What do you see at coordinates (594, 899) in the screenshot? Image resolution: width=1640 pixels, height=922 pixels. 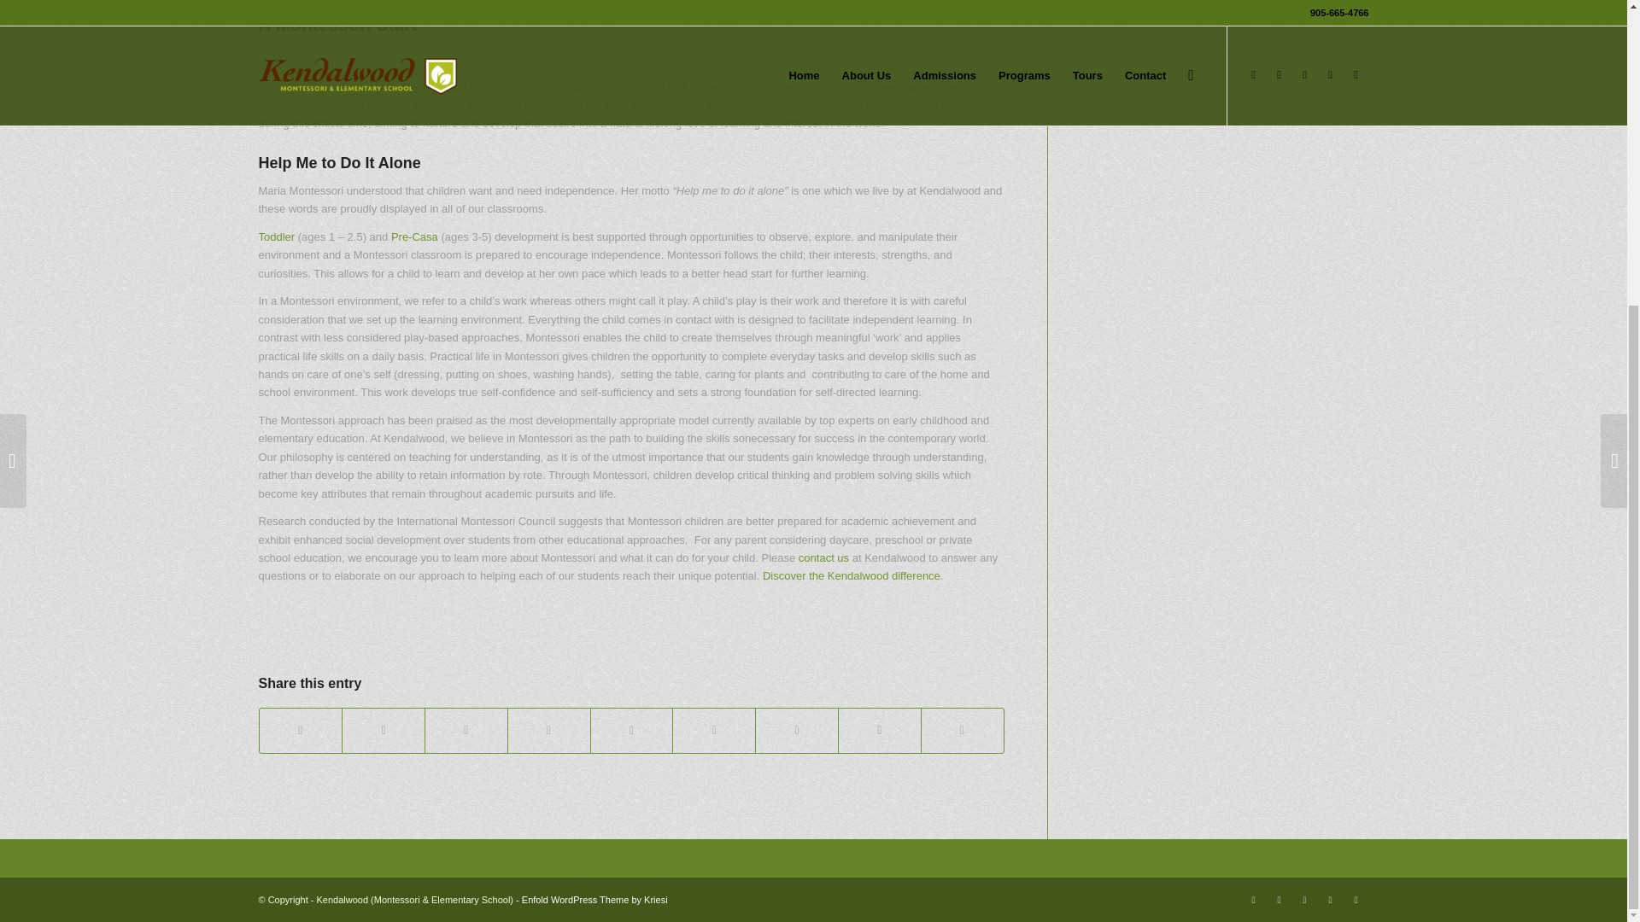 I see `Enfold WordPress Theme by Kriesi` at bounding box center [594, 899].